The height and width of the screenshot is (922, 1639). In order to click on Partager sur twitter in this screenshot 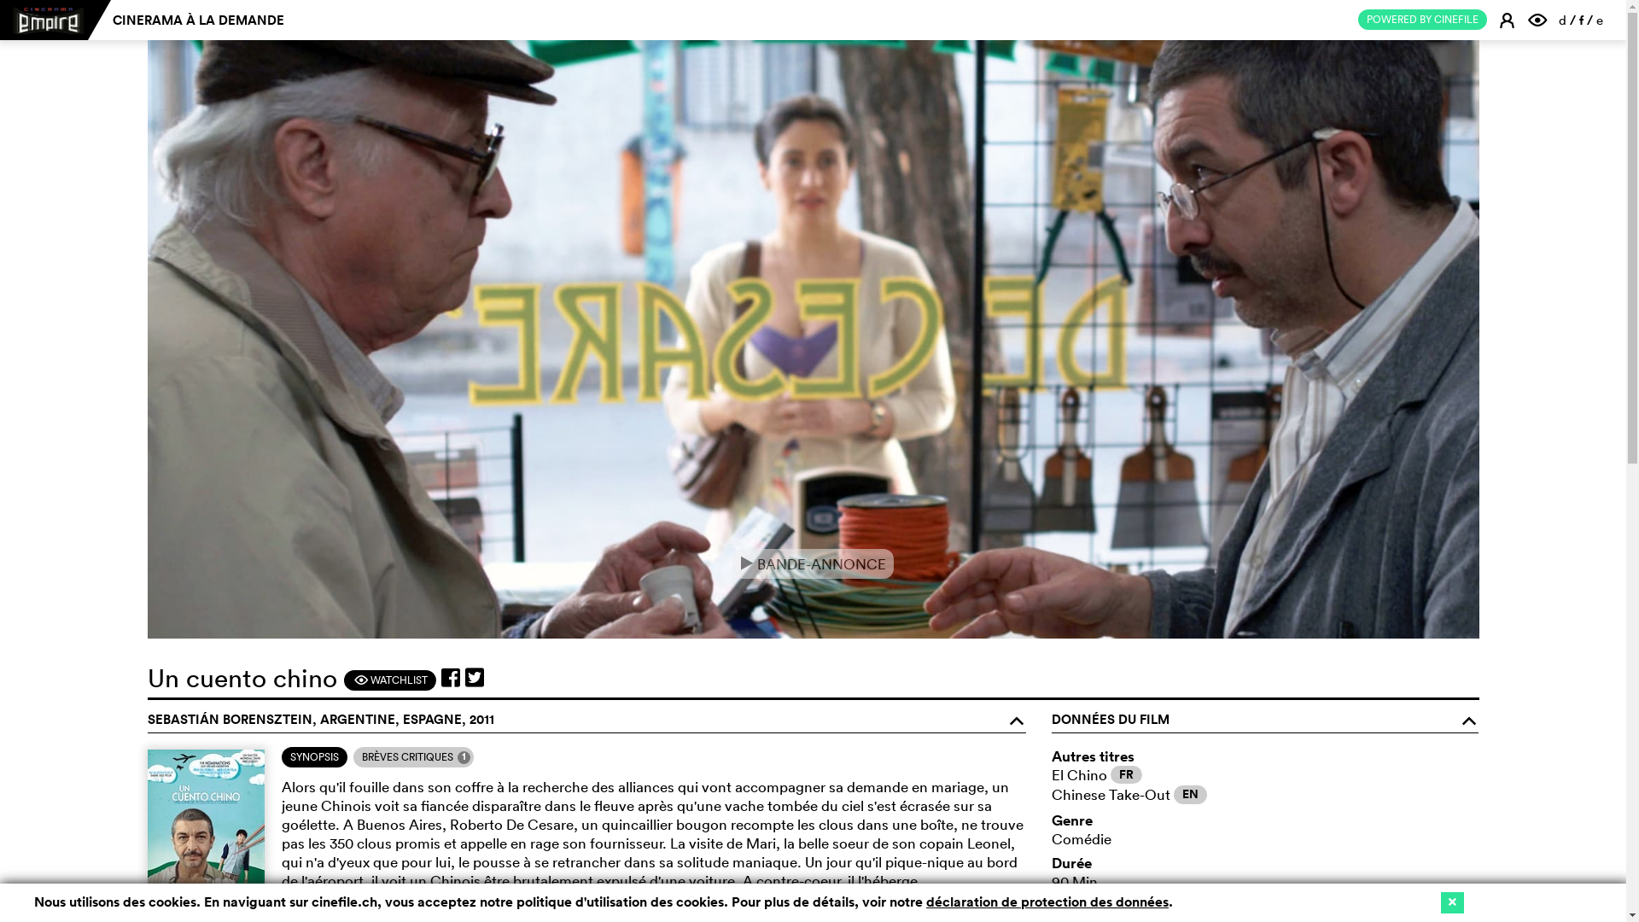, I will do `click(474, 678)`.